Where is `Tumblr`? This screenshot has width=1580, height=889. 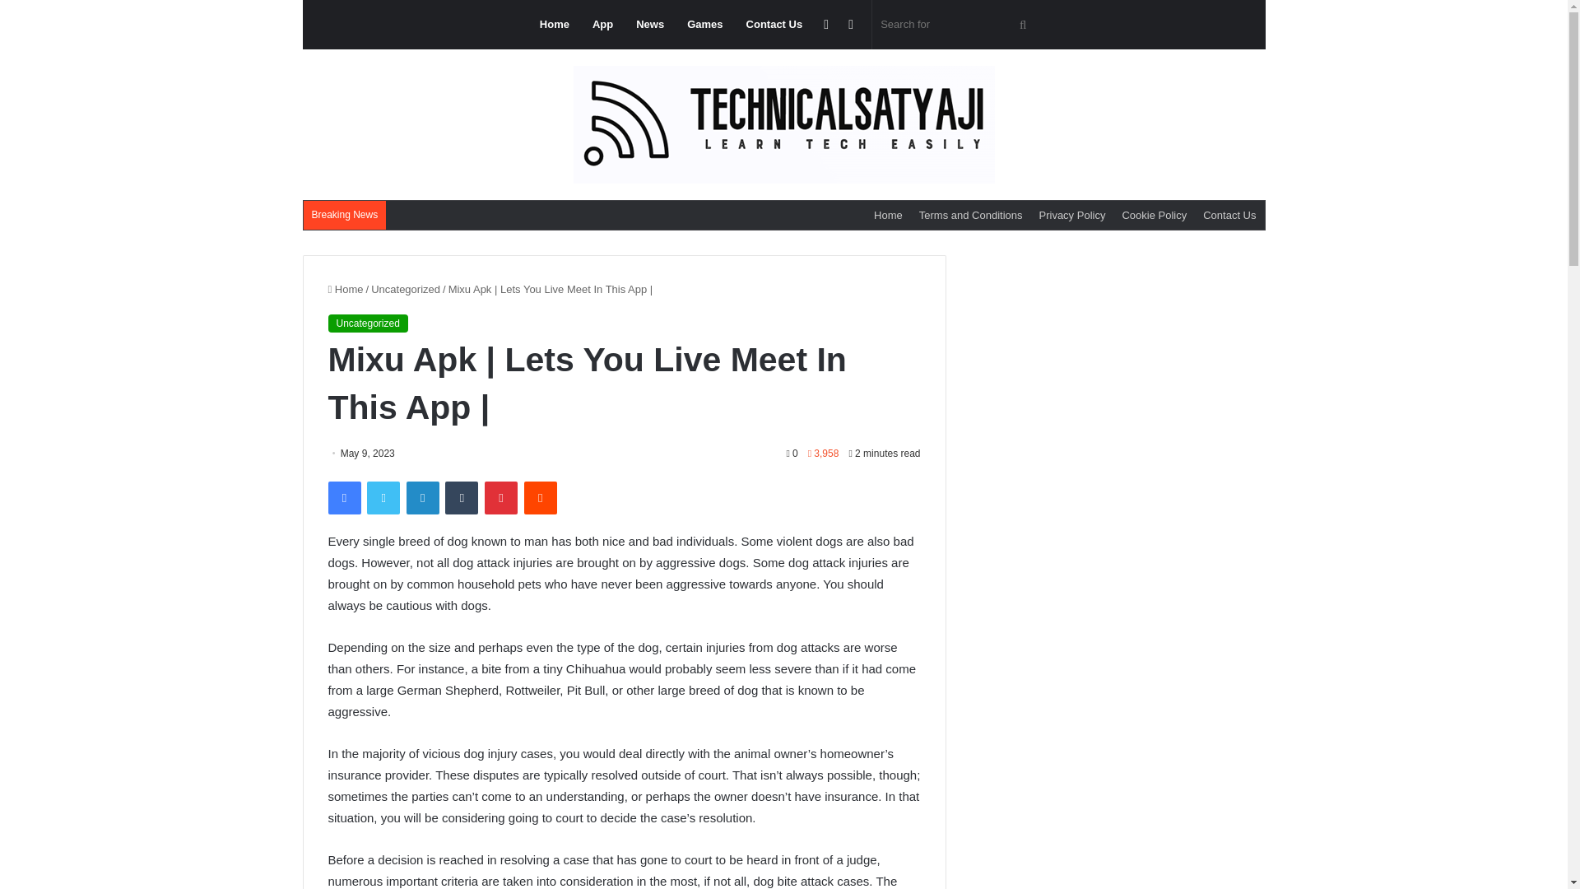 Tumblr is located at coordinates (462, 498).